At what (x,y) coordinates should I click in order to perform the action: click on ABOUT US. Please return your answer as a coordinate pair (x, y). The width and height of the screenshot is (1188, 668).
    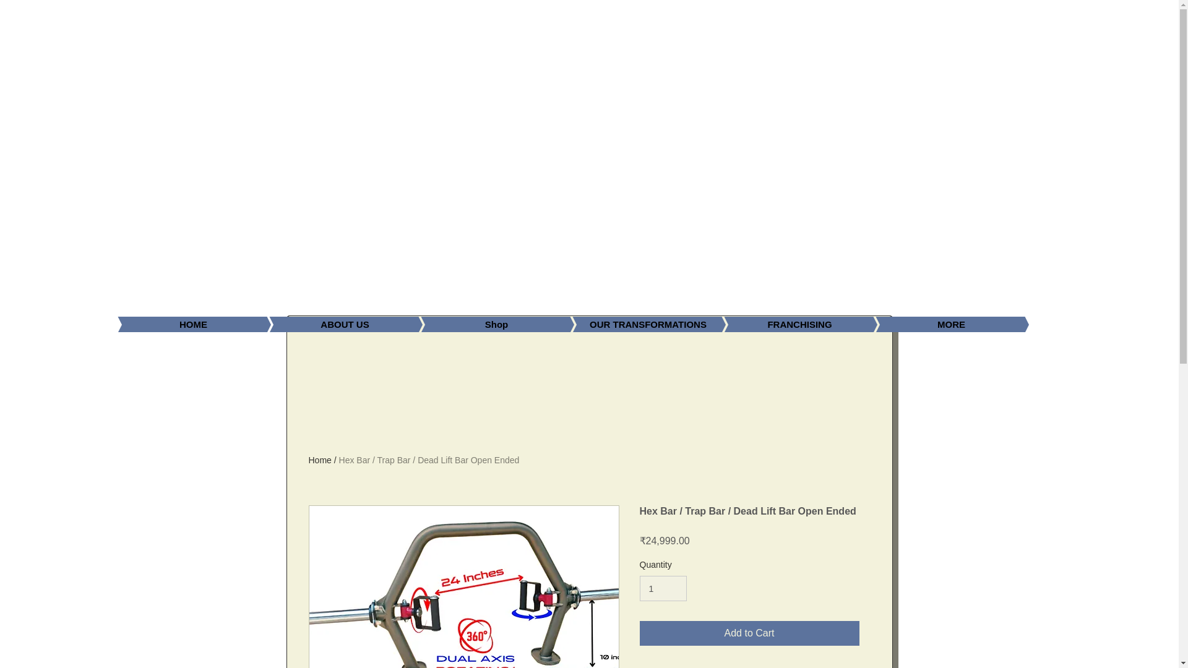
    Looking at the image, I should click on (327, 324).